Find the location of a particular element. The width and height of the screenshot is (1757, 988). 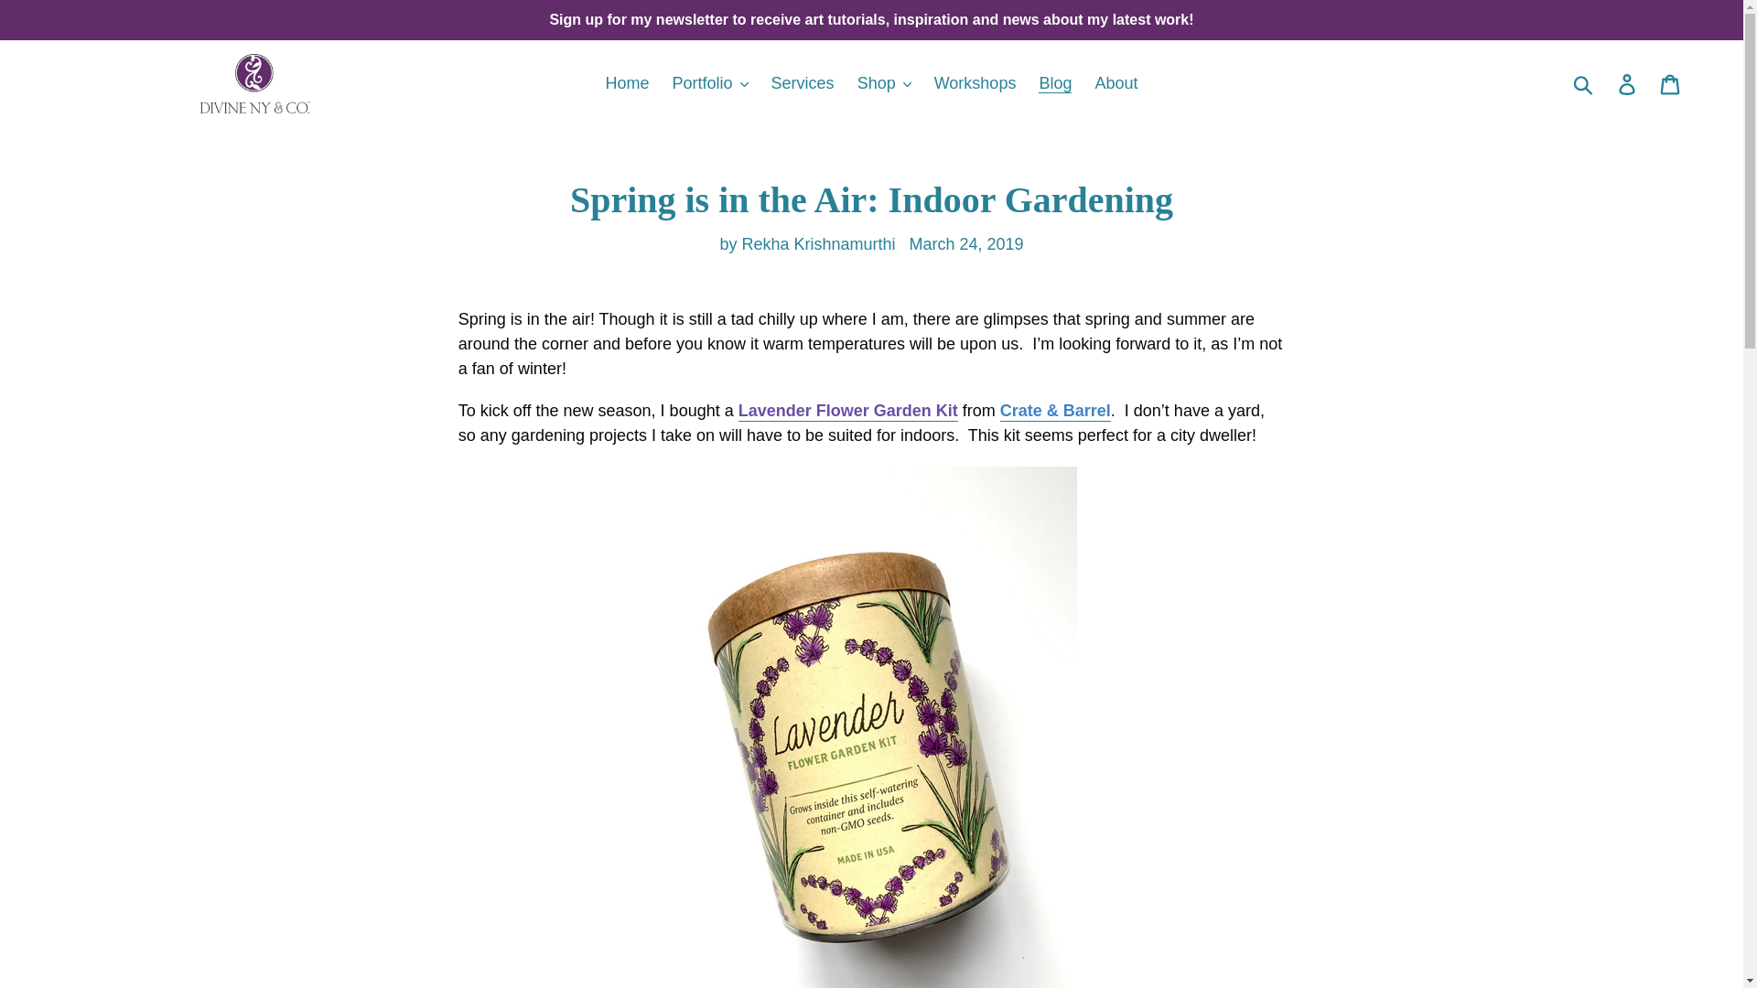

Services is located at coordinates (803, 83).